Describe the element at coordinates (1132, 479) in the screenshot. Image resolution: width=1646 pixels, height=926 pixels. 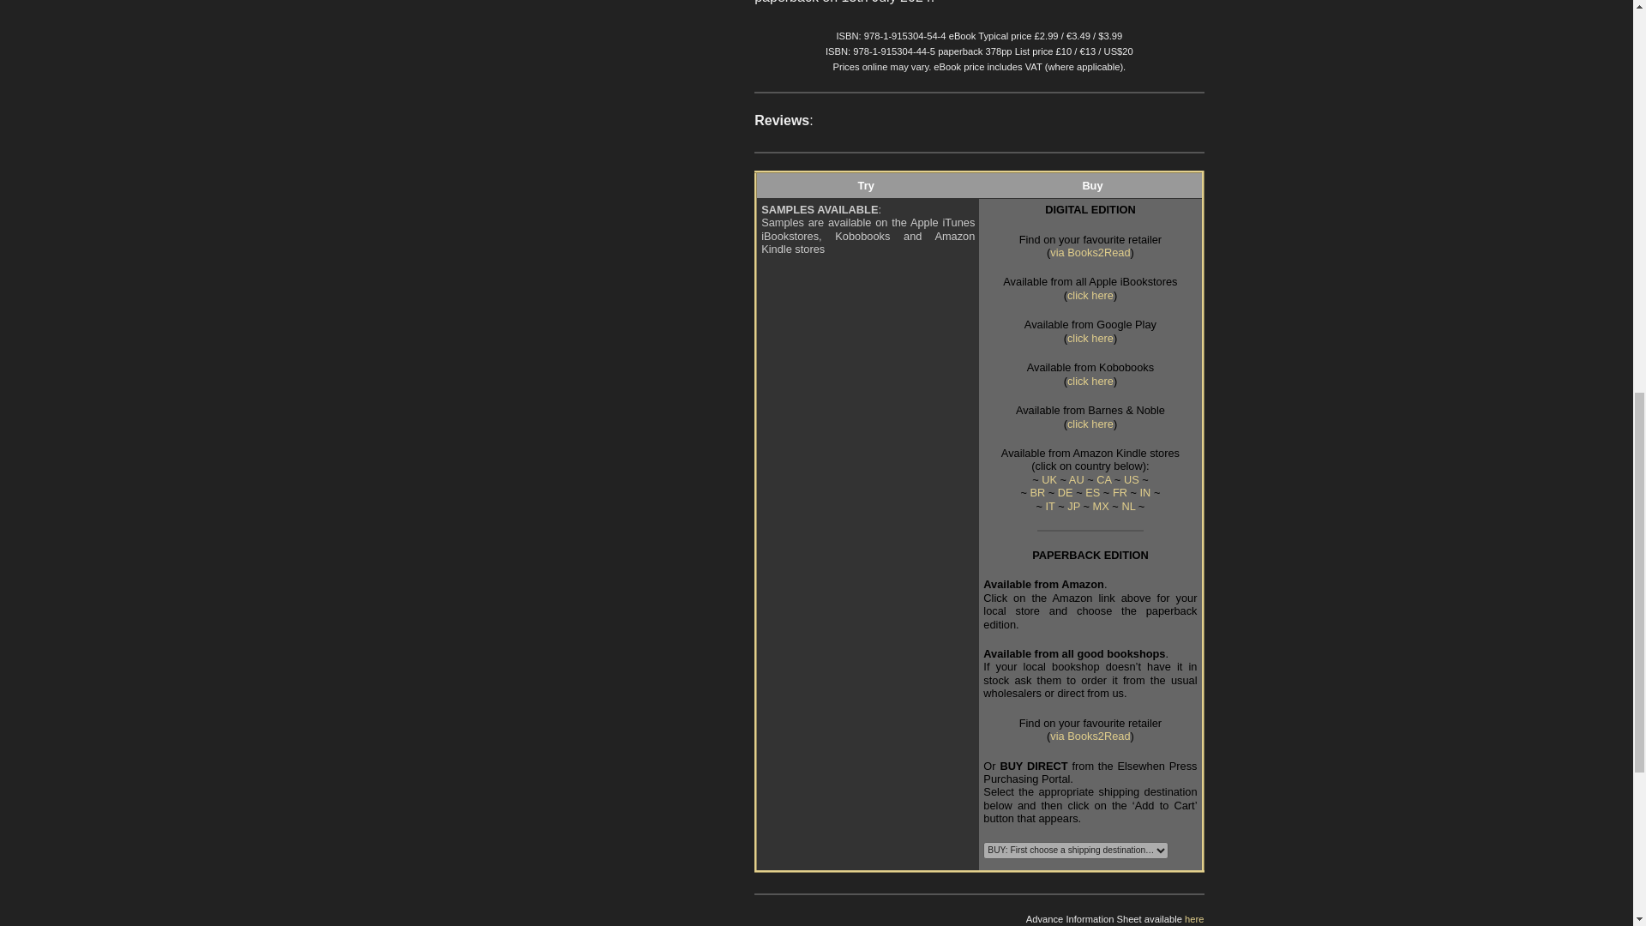
I see `Buy now on Amazon US Kindle store` at that location.